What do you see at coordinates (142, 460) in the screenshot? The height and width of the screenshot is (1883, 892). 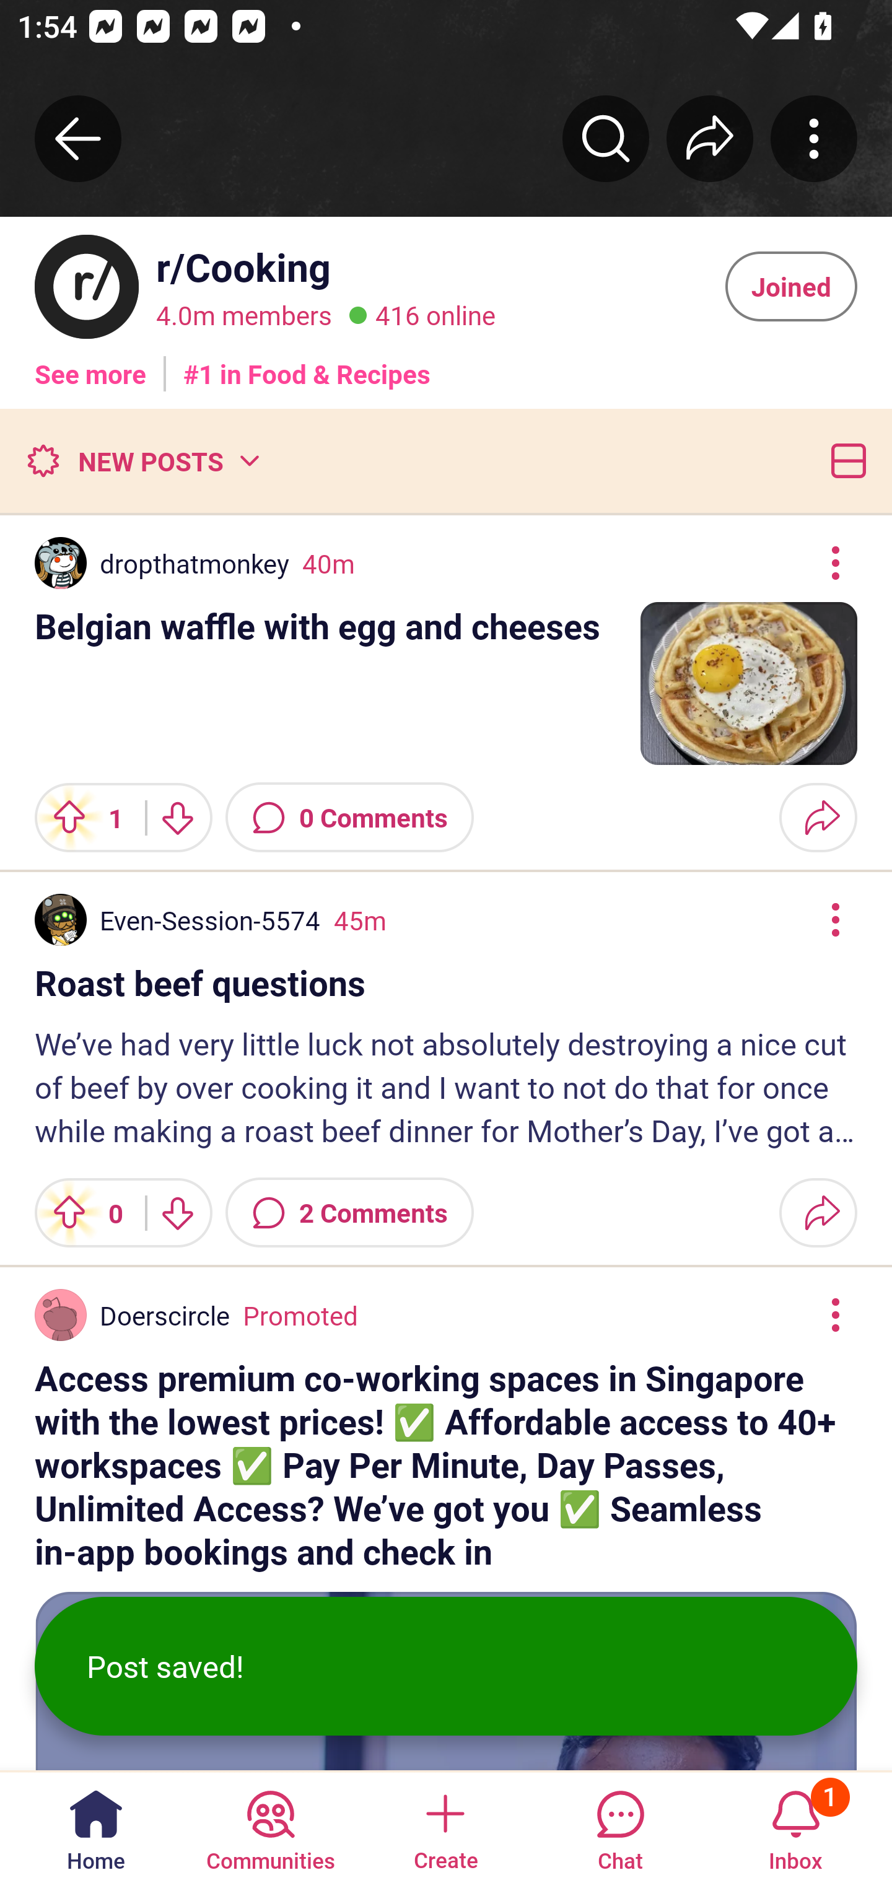 I see `New posts NEW POSTS` at bounding box center [142, 460].